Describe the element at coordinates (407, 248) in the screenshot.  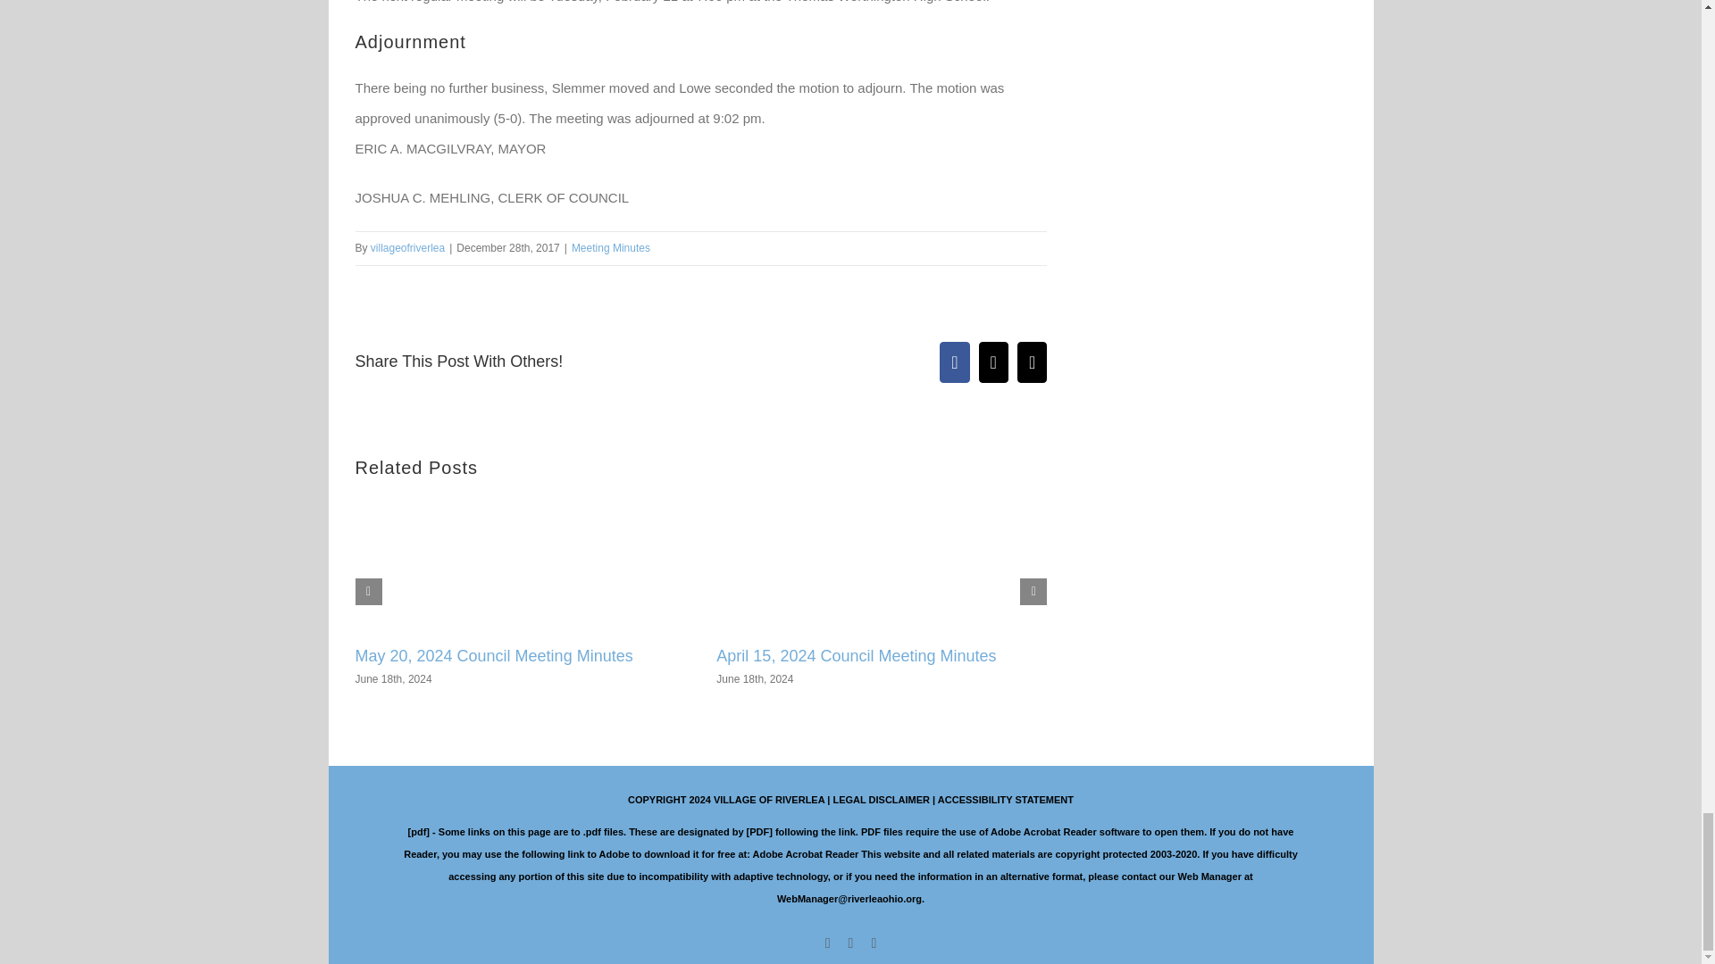
I see `Posts by villageofriverlea` at that location.